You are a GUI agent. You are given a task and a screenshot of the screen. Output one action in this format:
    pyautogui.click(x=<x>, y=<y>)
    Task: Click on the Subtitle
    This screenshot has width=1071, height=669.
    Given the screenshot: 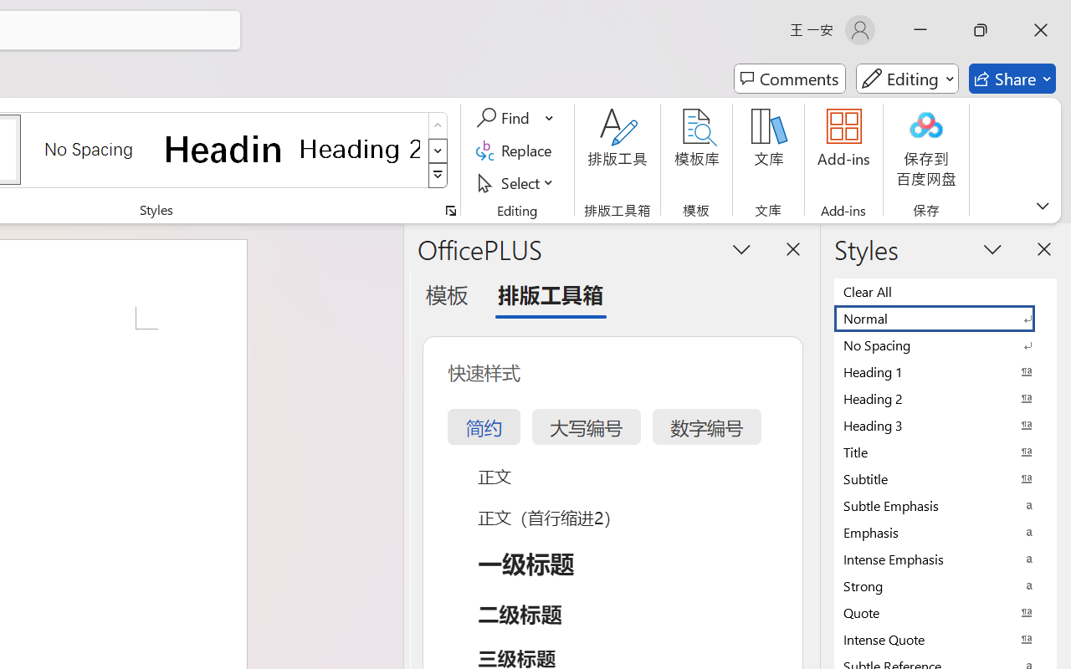 What is the action you would take?
    pyautogui.click(x=945, y=478)
    